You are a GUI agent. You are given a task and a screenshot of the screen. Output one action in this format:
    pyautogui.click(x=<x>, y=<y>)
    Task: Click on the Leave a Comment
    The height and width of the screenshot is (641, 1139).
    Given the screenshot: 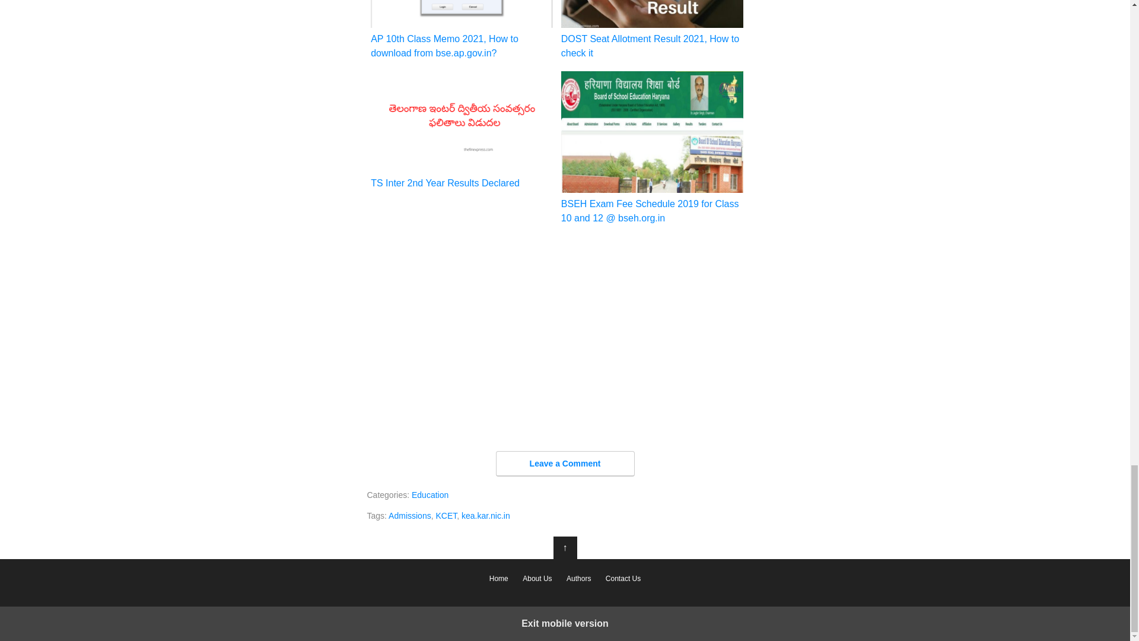 What is the action you would take?
    pyautogui.click(x=565, y=464)
    